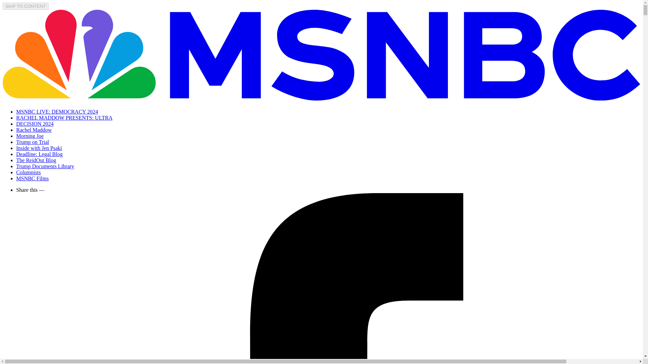 The width and height of the screenshot is (648, 364). I want to click on SKIP TO CONTENT, so click(26, 6).